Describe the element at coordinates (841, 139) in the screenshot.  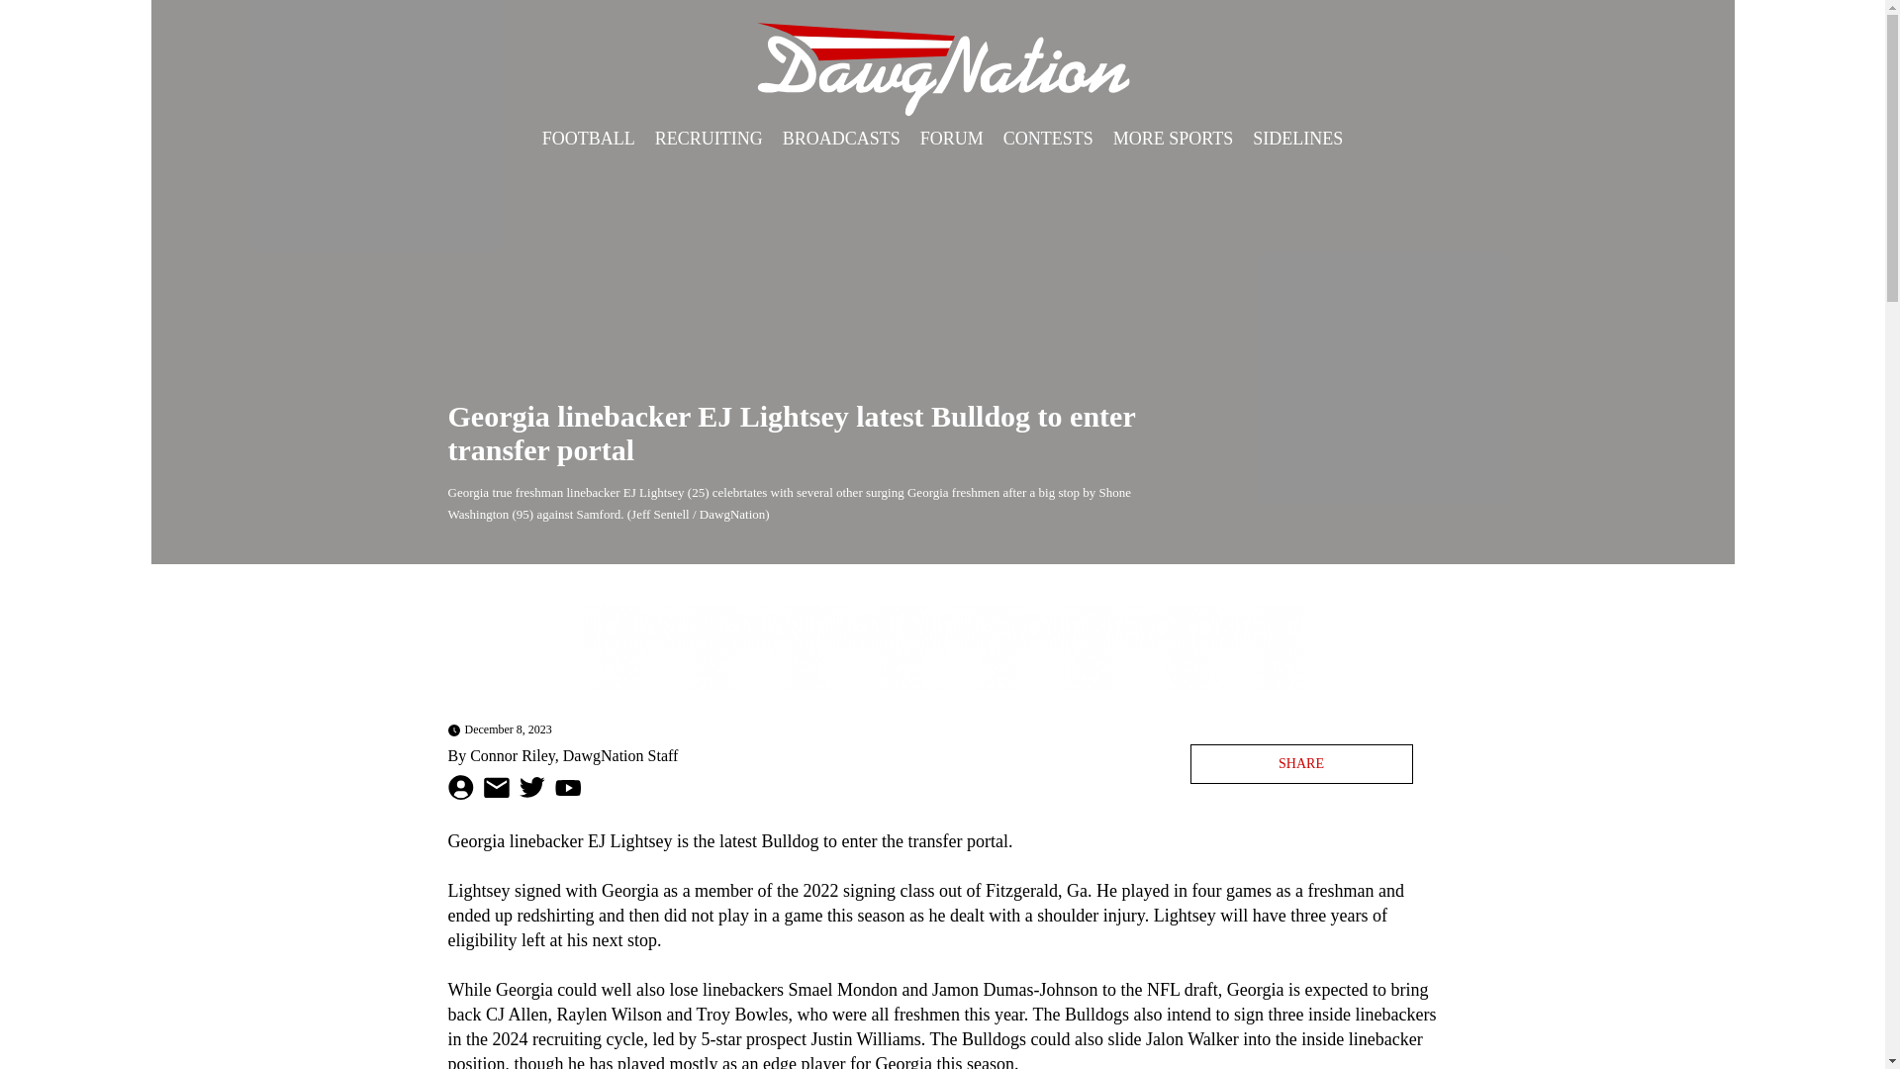
I see `BROADCASTS` at that location.